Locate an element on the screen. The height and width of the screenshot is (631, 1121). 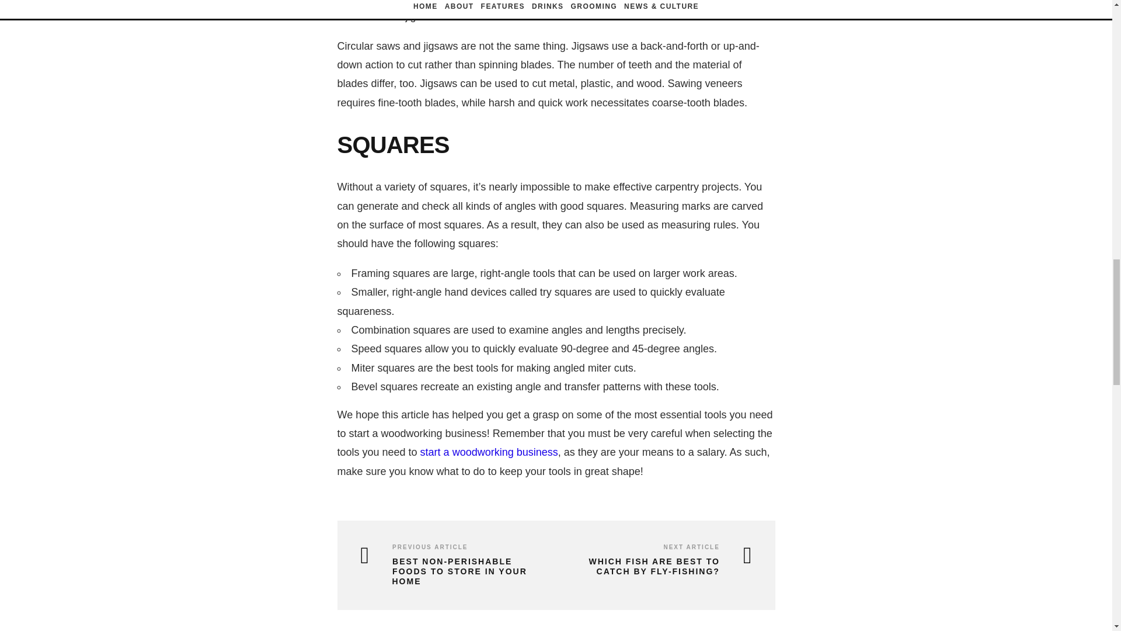
WHICH FISH ARE BEST TO CATCH BY FLY-FISHING? is located at coordinates (656, 567).